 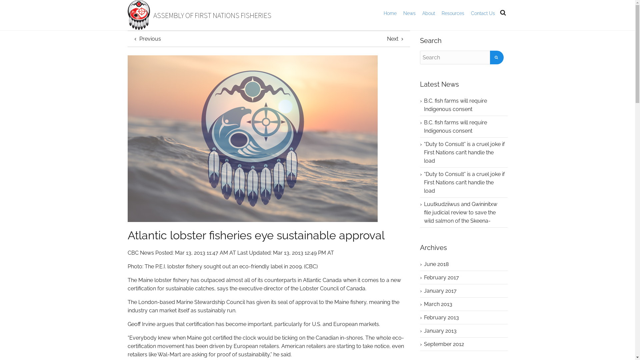 I want to click on Atlantic lobster fisheries eye sustainable approval, so click(x=252, y=139).